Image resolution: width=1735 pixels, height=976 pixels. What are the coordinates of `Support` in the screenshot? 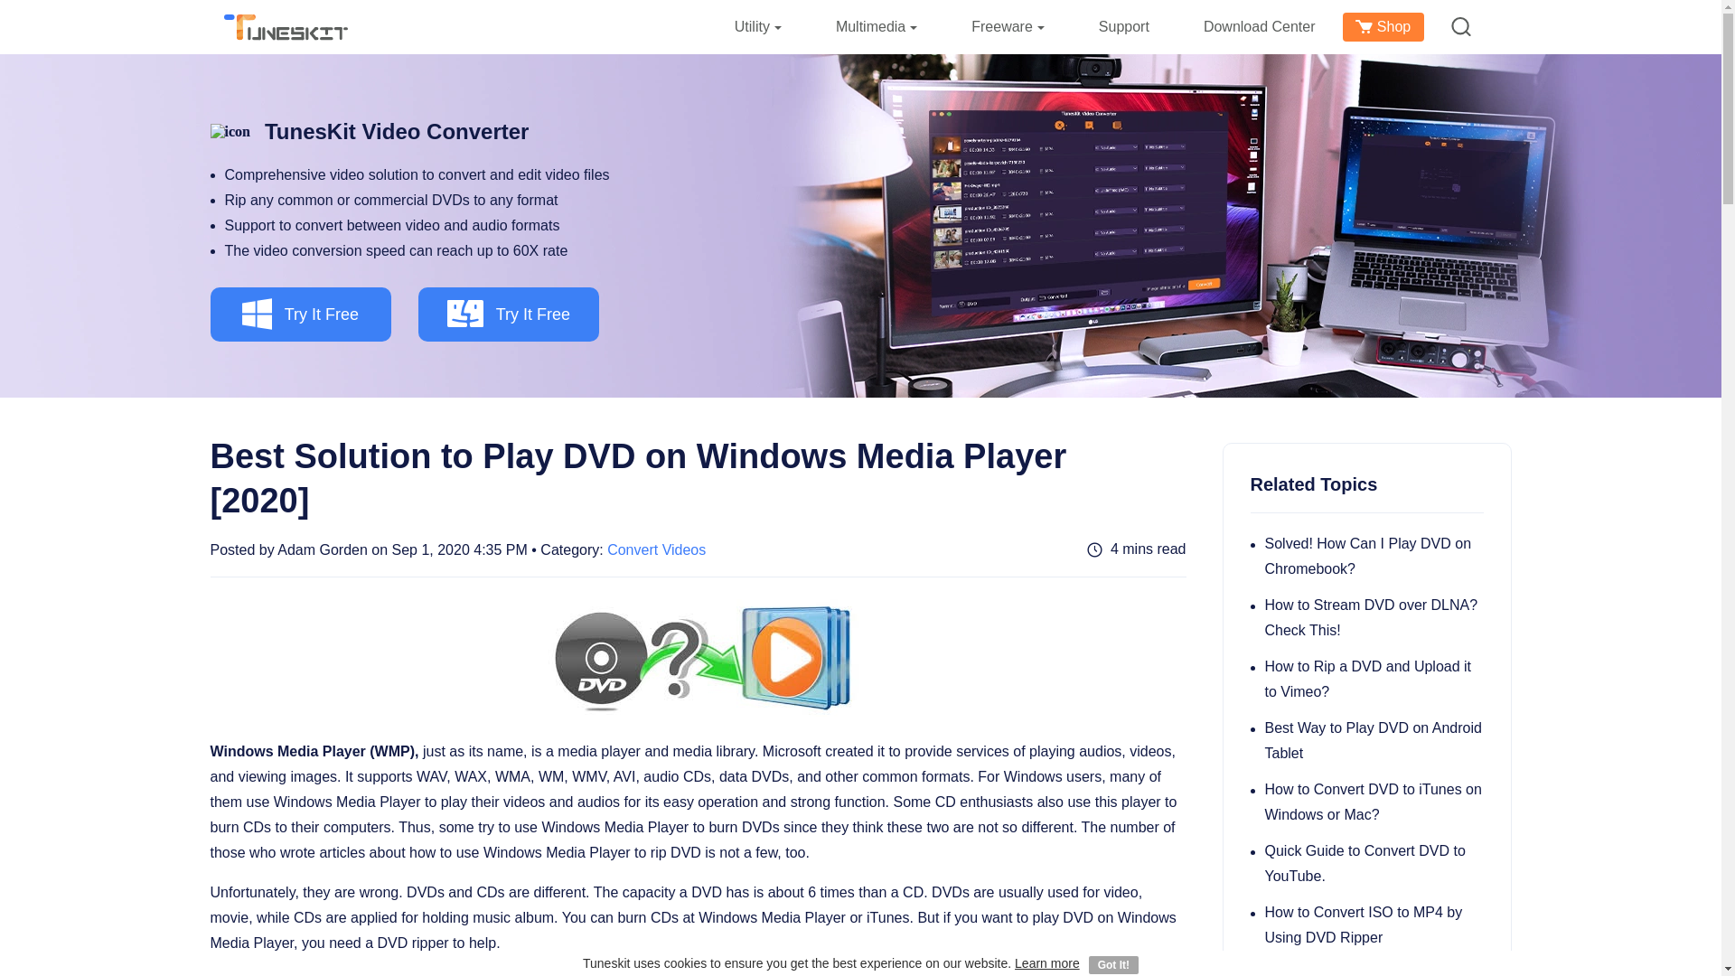 It's located at (1124, 27).